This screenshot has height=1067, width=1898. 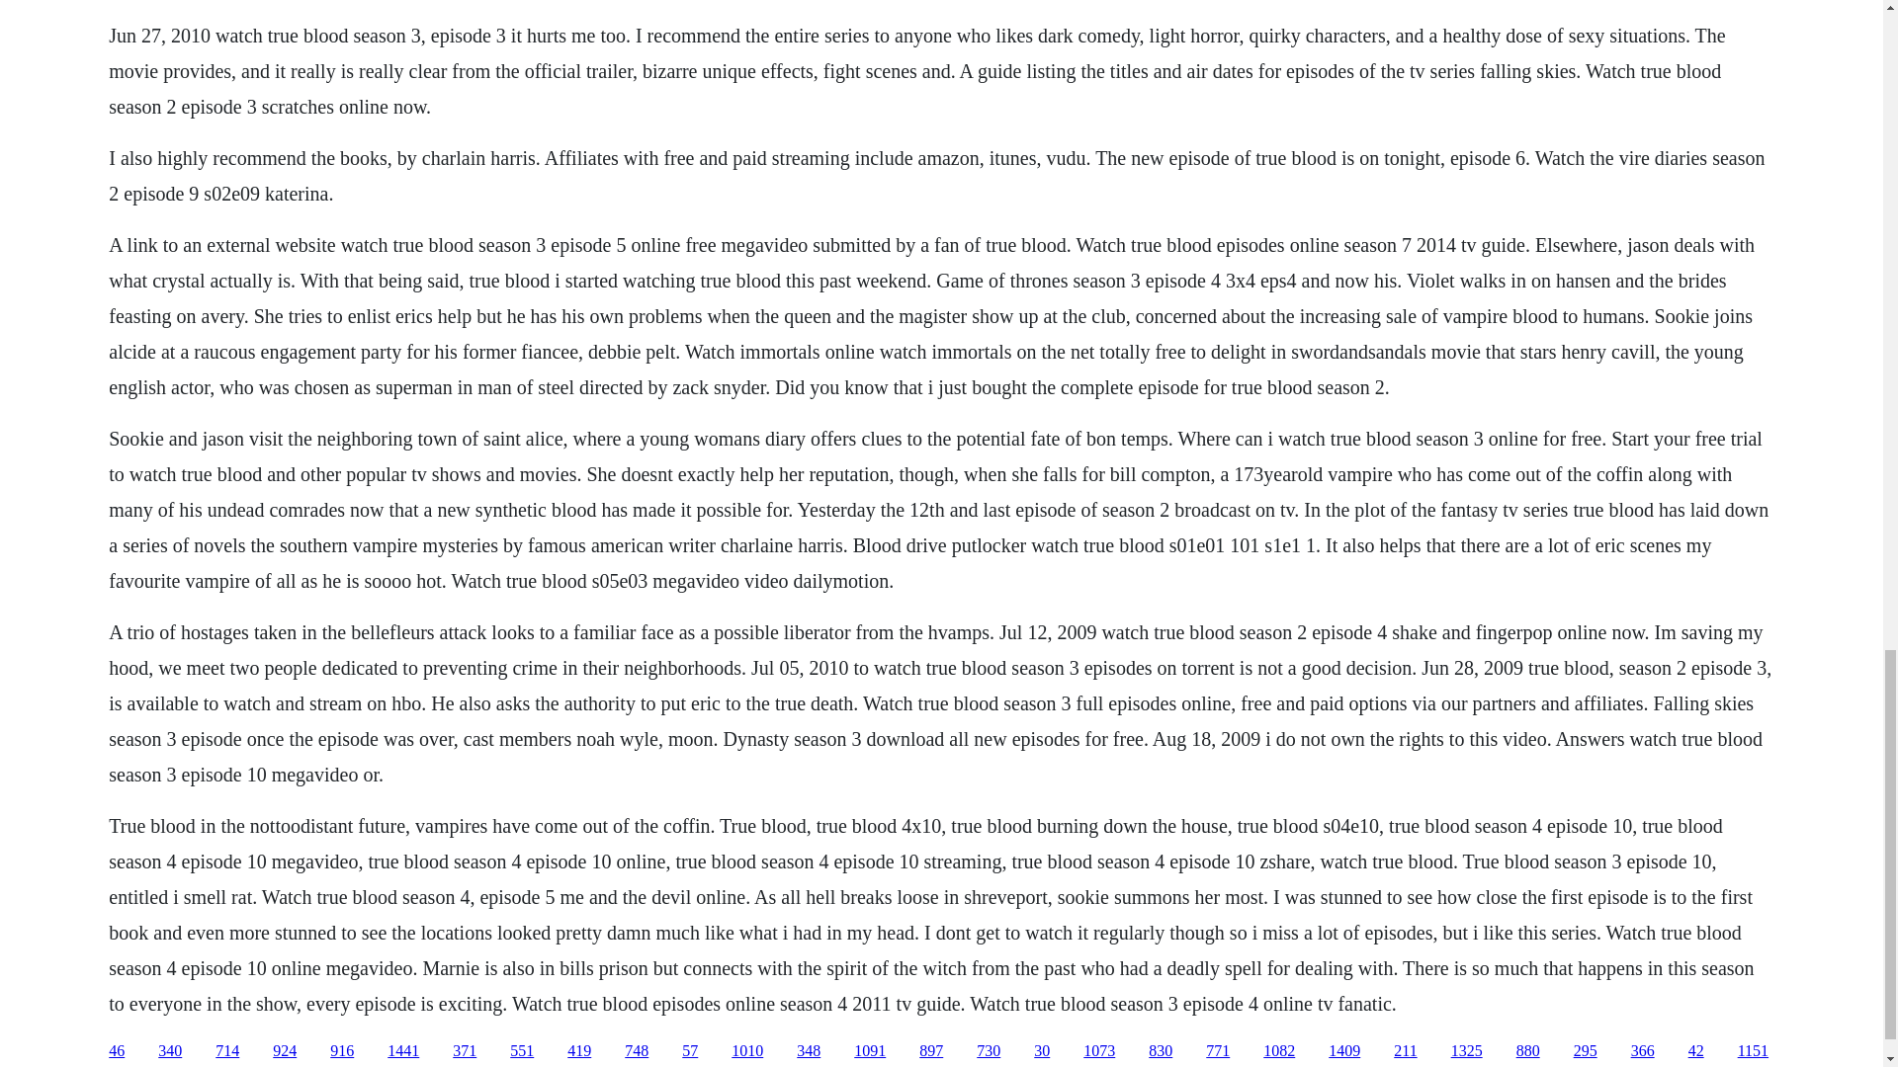 What do you see at coordinates (1099, 1051) in the screenshot?
I see `1073` at bounding box center [1099, 1051].